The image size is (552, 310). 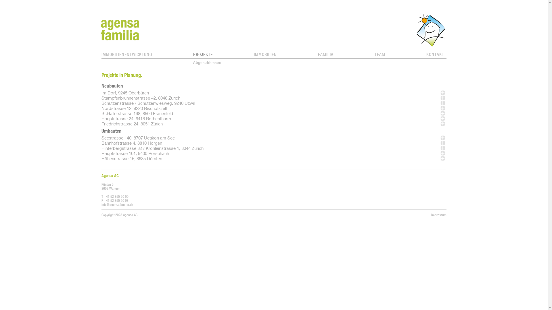 I want to click on KONTAKT, so click(x=435, y=55).